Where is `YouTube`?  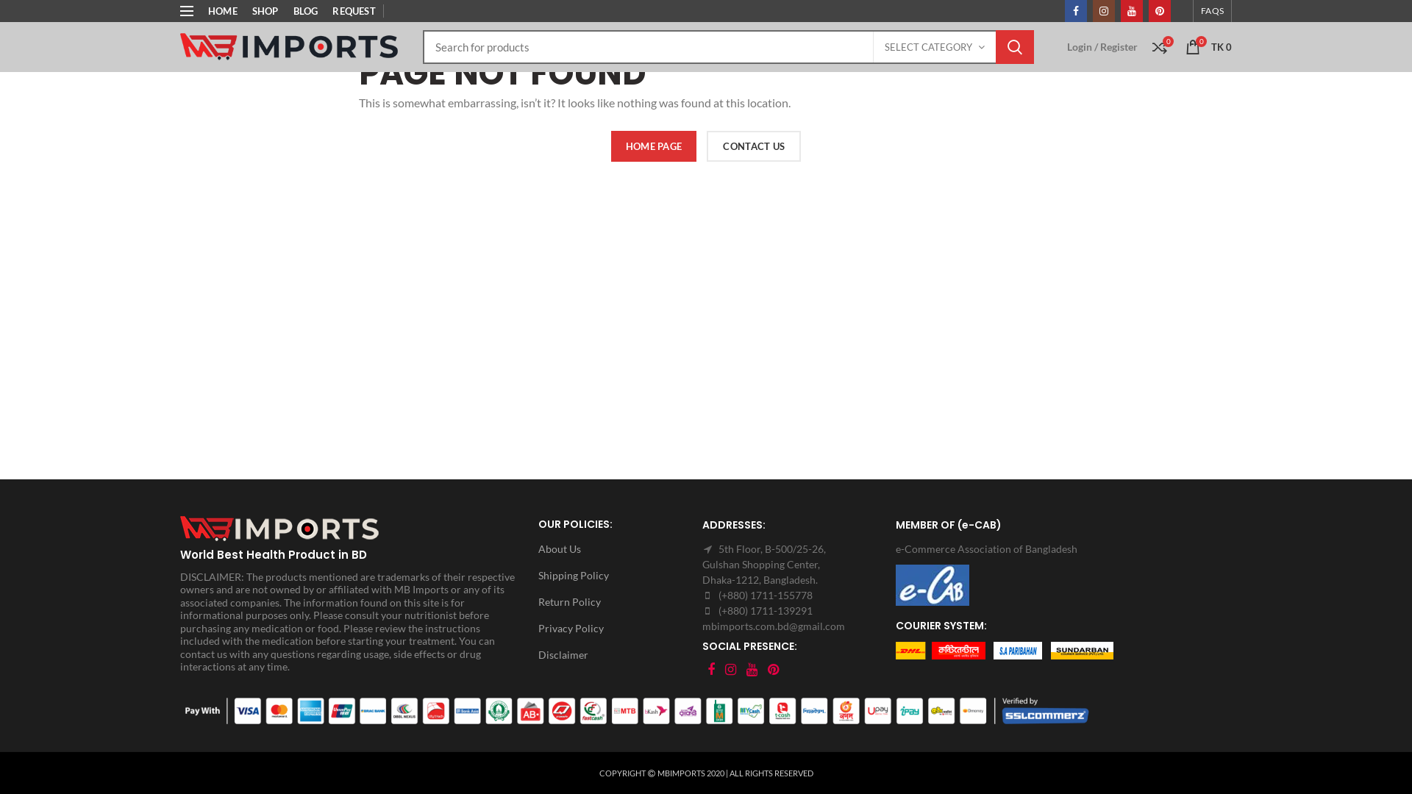
YouTube is located at coordinates (1132, 11).